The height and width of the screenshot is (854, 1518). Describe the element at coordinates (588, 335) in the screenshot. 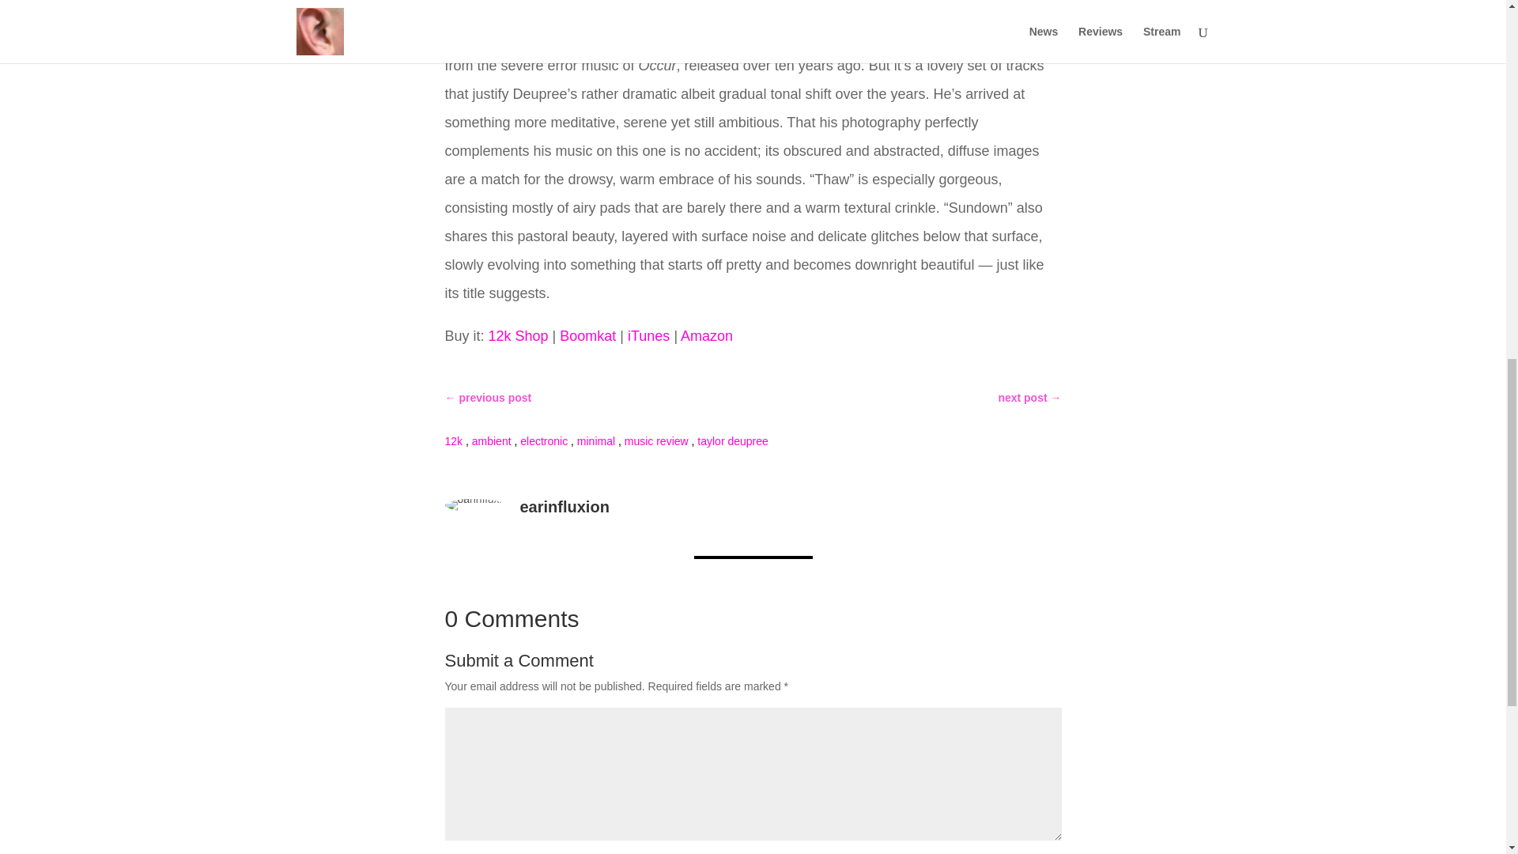

I see `Boomkat` at that location.